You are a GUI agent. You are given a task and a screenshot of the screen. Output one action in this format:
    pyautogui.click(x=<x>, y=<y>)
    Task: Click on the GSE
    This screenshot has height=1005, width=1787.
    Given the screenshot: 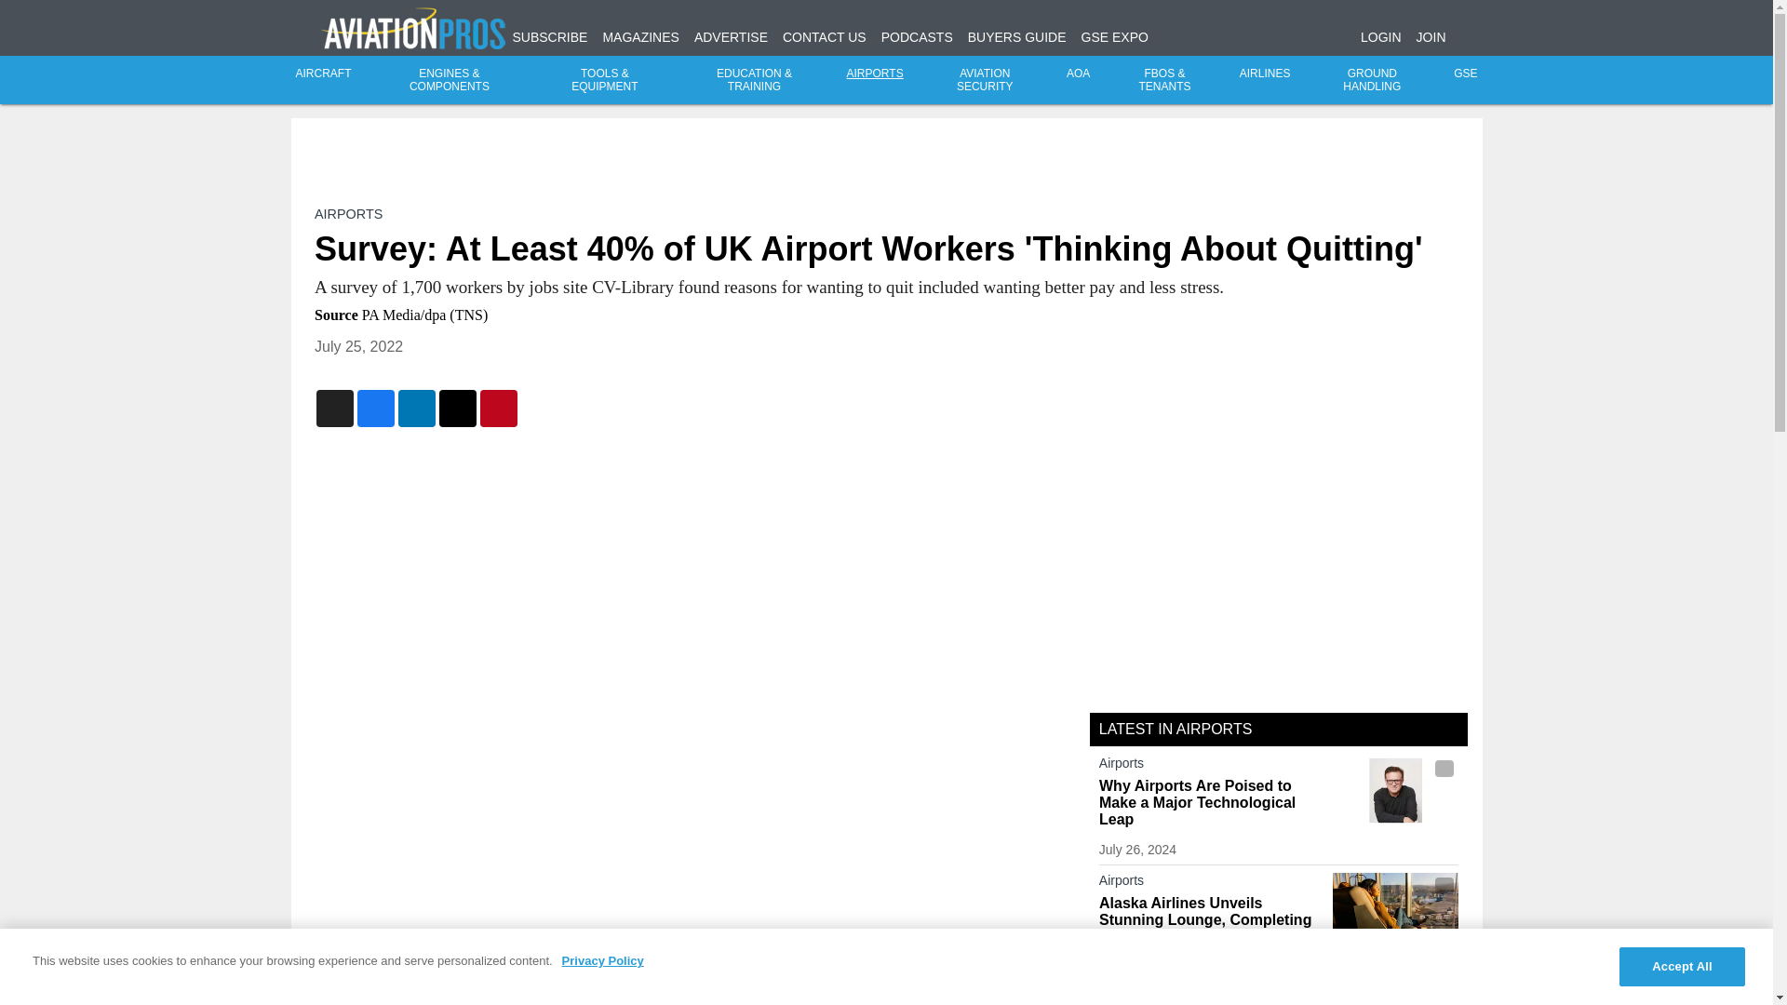 What is the action you would take?
    pyautogui.click(x=1465, y=74)
    